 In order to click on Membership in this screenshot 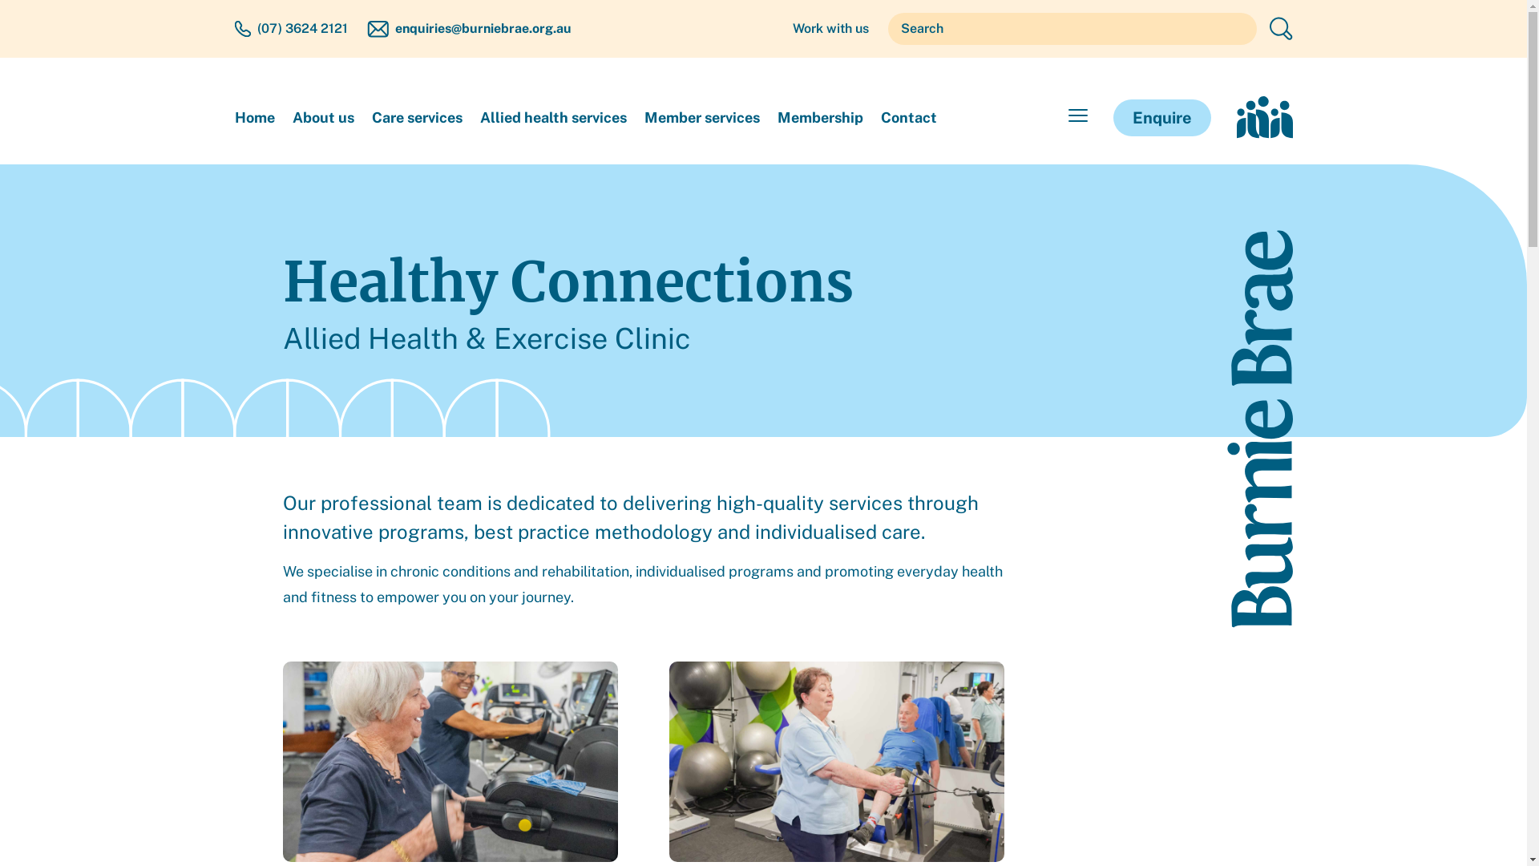, I will do `click(821, 117)`.